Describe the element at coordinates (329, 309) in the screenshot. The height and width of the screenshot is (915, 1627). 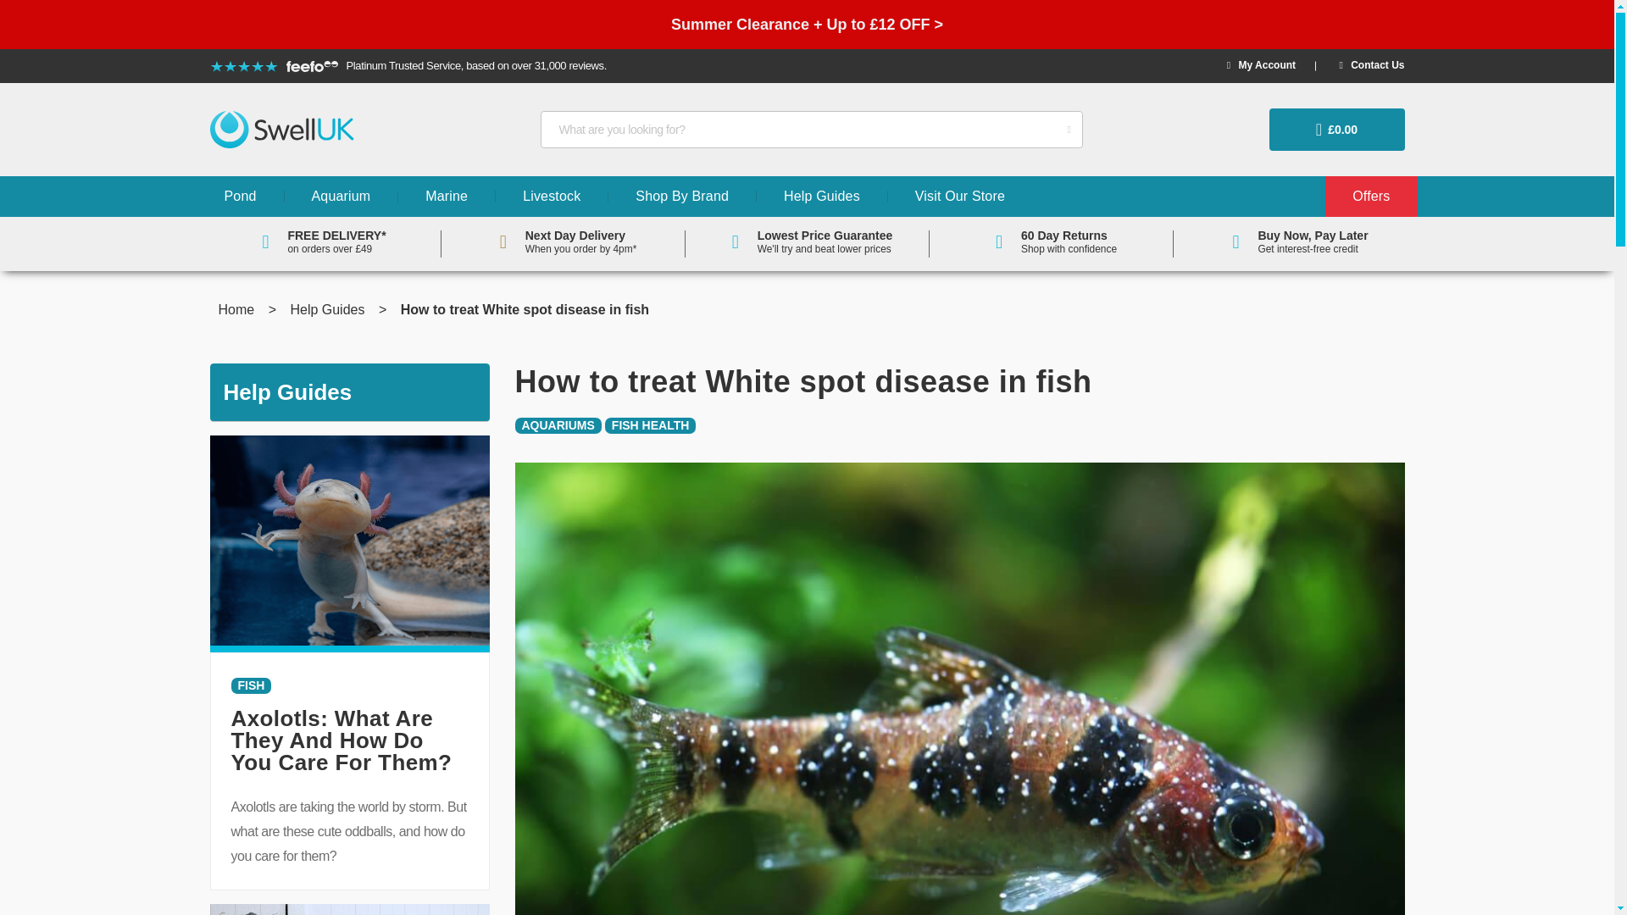
I see `Help Guides` at that location.